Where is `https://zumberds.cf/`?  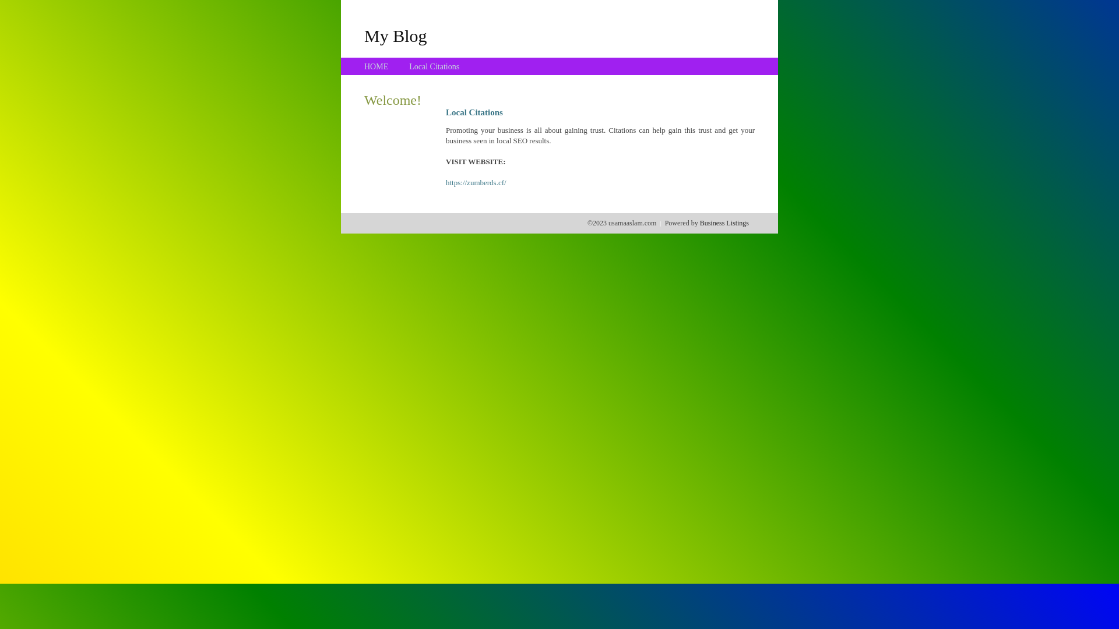 https://zumberds.cf/ is located at coordinates (476, 183).